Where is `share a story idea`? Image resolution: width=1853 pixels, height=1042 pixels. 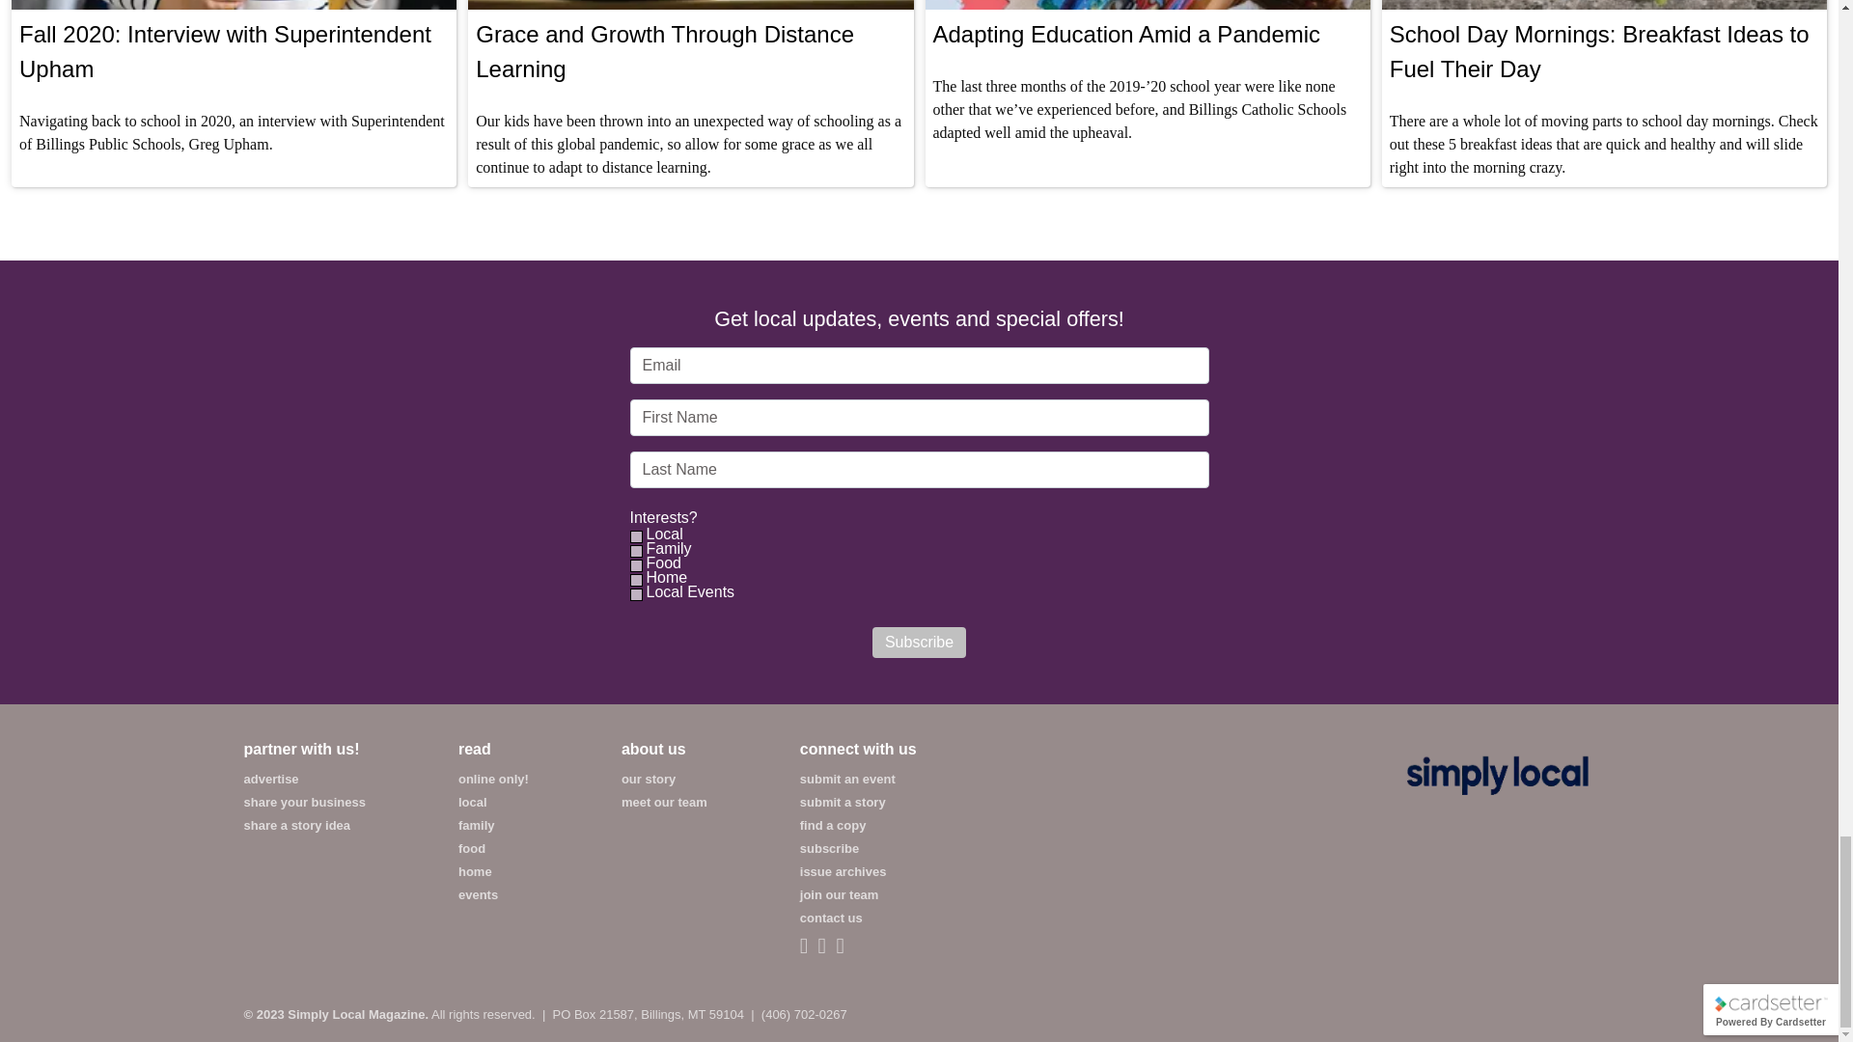
share a story idea is located at coordinates (295, 824).